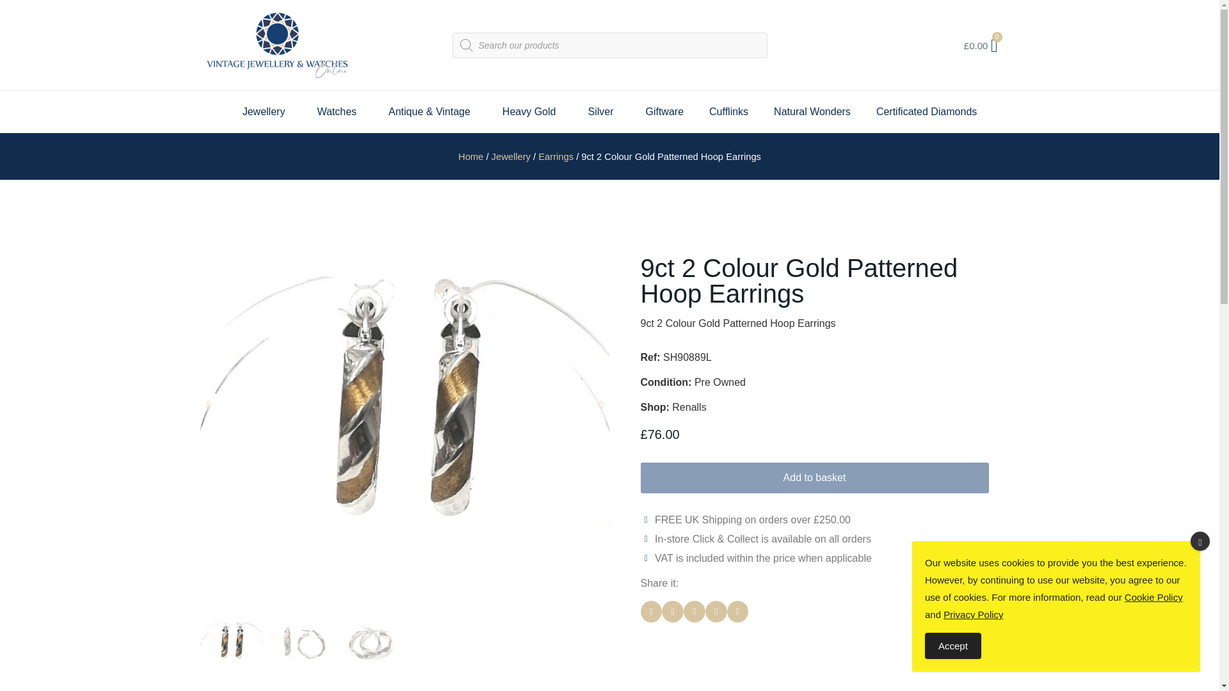  Describe the element at coordinates (300, 641) in the screenshot. I see `9ct 2 Colour Gold Patterned Hoop Earrings` at that location.